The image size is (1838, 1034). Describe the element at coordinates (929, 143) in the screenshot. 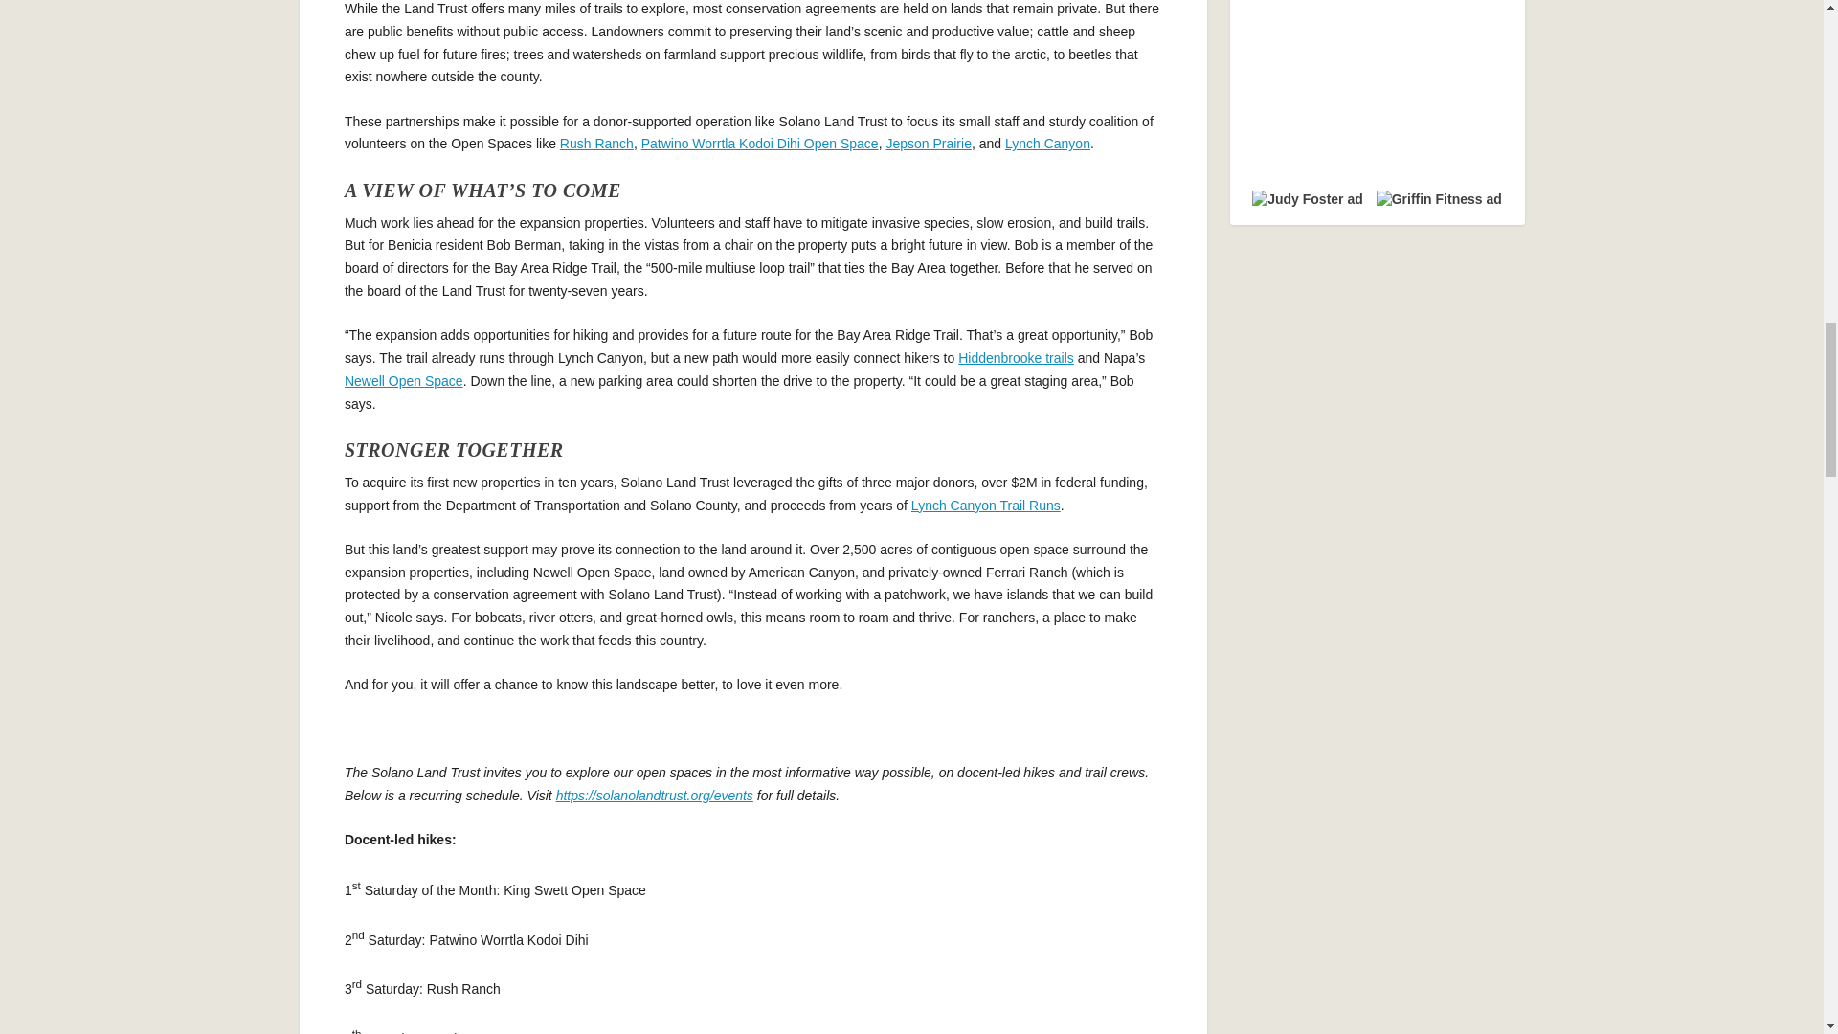

I see `Jepson Prairie` at that location.